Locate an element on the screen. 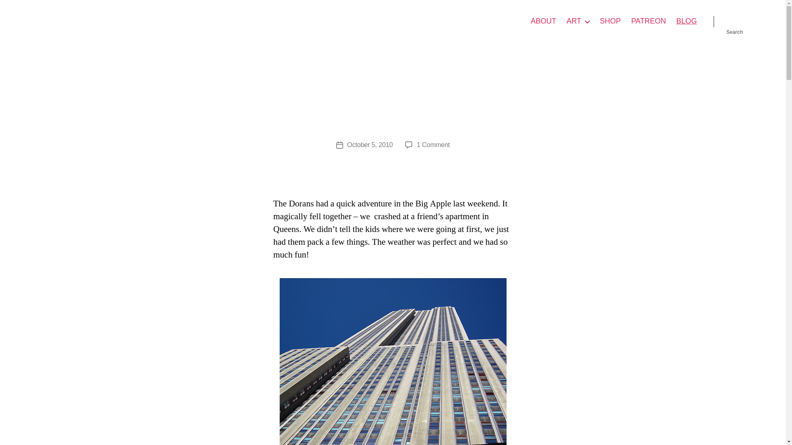  Search is located at coordinates (735, 21).